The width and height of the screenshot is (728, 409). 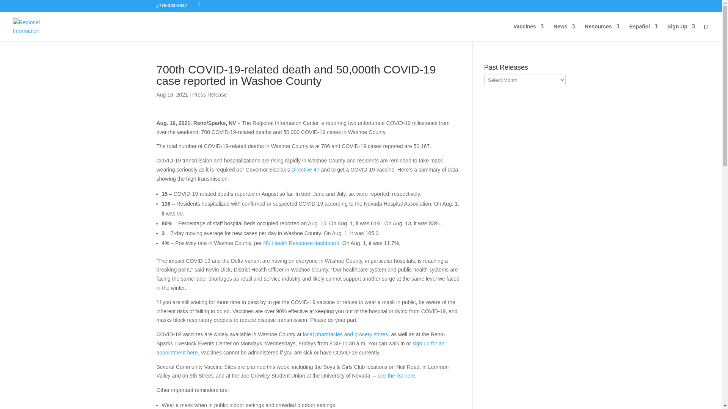 What do you see at coordinates (529, 33) in the screenshot?
I see `Vaccines` at bounding box center [529, 33].